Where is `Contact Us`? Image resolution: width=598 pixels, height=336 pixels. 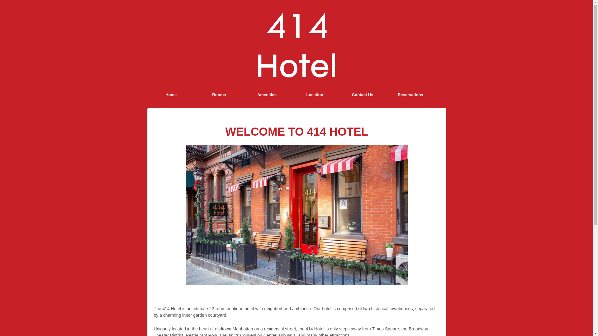 Contact Us is located at coordinates (363, 95).